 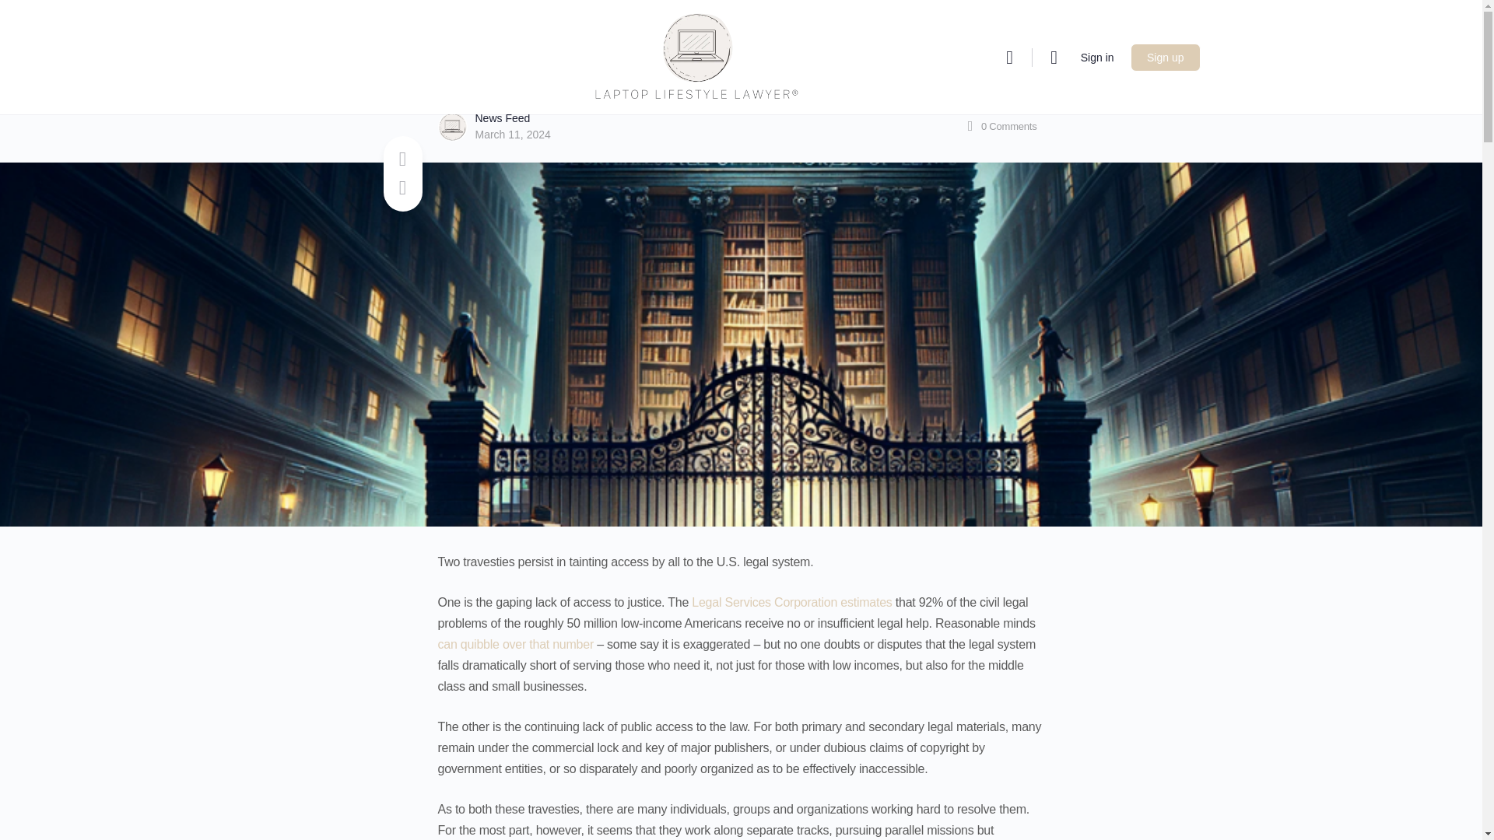 What do you see at coordinates (512, 135) in the screenshot?
I see `March 11, 2024` at bounding box center [512, 135].